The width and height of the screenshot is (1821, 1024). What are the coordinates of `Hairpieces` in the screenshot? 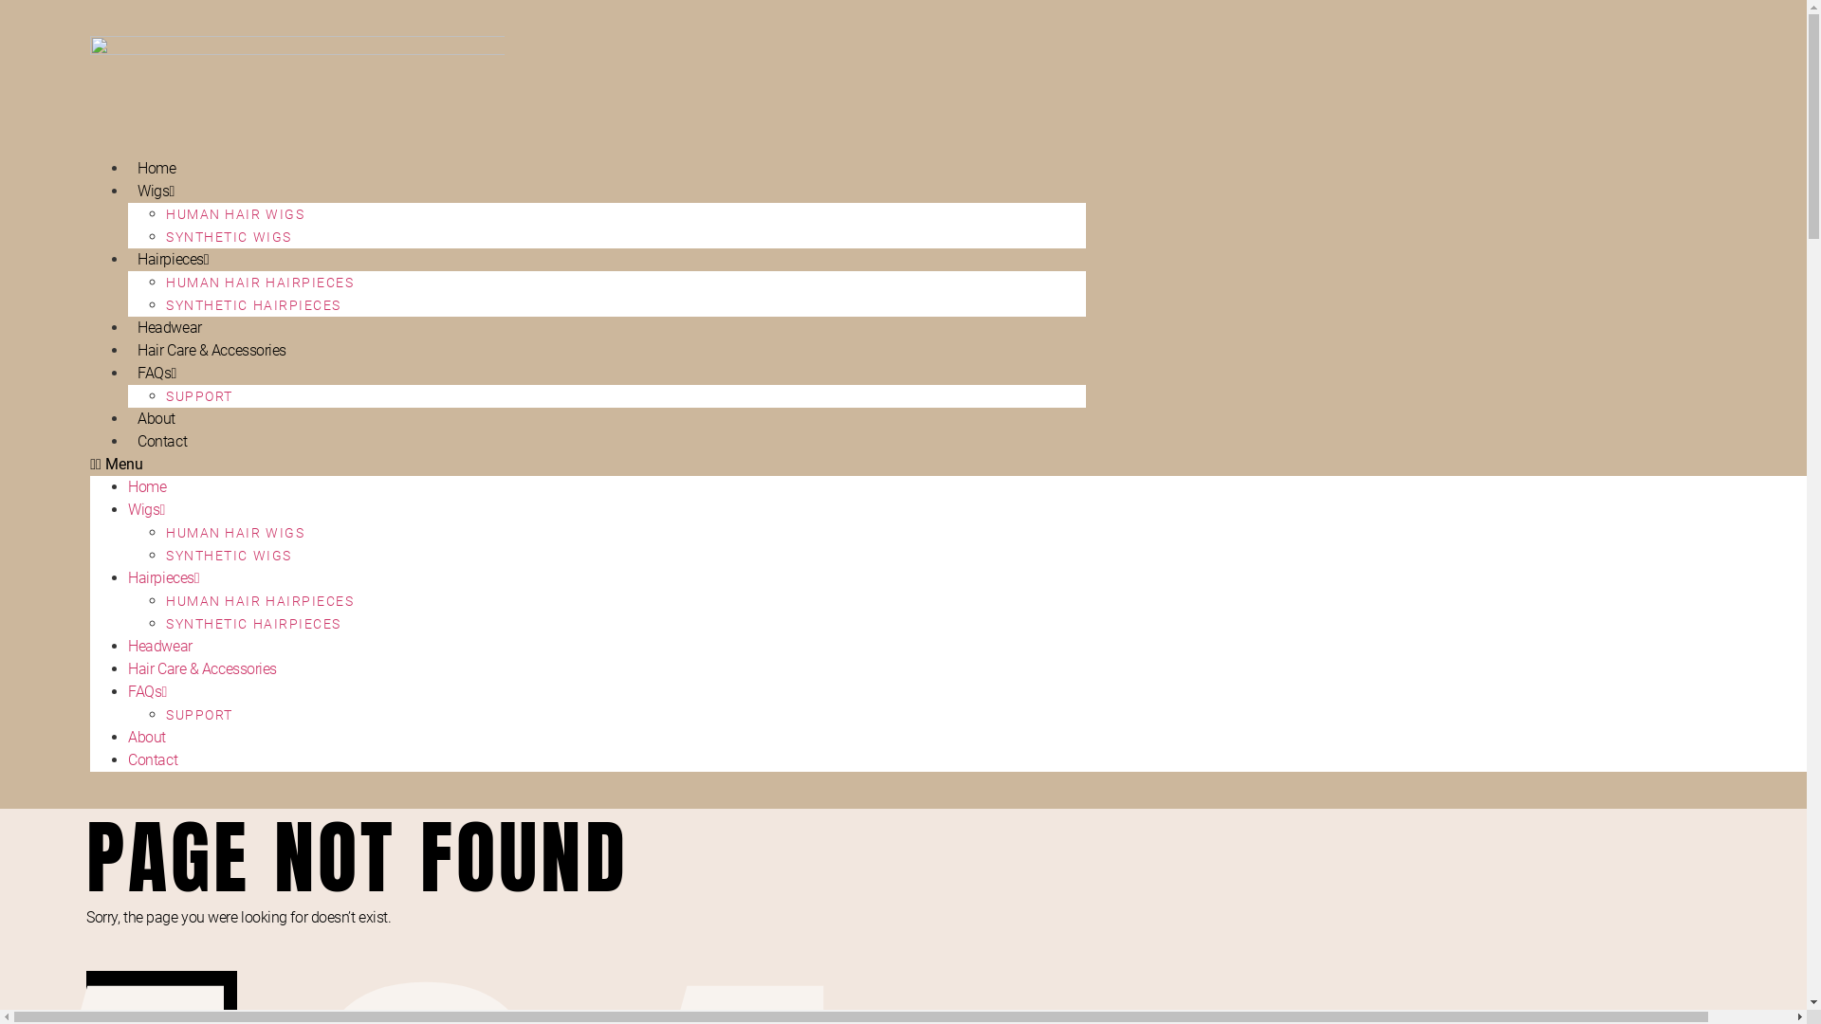 It's located at (173, 260).